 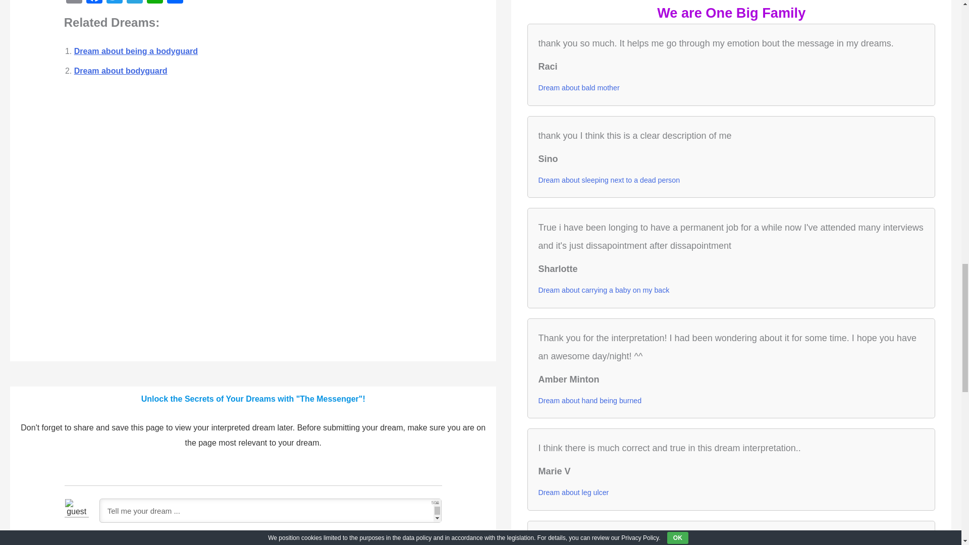 I want to click on Dream about being a bodyguard, so click(x=136, y=51).